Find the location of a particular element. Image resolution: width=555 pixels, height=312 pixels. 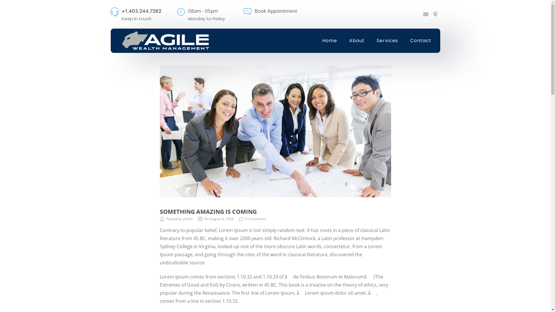

icon-8 is located at coordinates (114, 12).